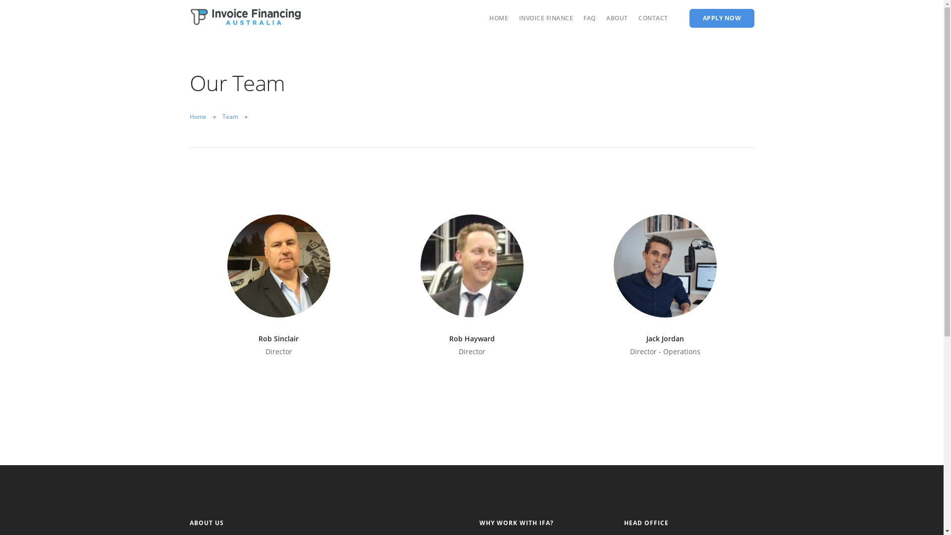 This screenshot has height=535, width=951. What do you see at coordinates (230, 117) in the screenshot?
I see `Team` at bounding box center [230, 117].